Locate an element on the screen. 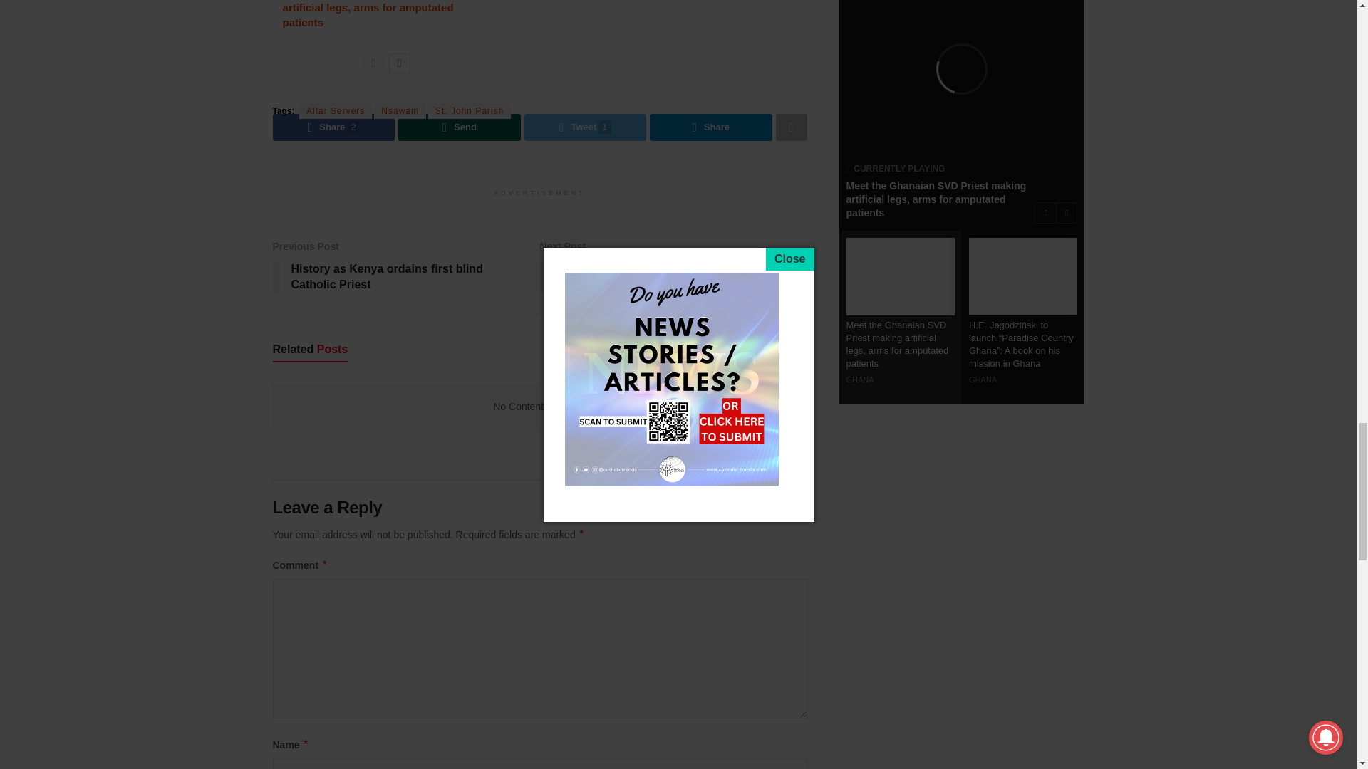  Previous is located at coordinates (373, 63).